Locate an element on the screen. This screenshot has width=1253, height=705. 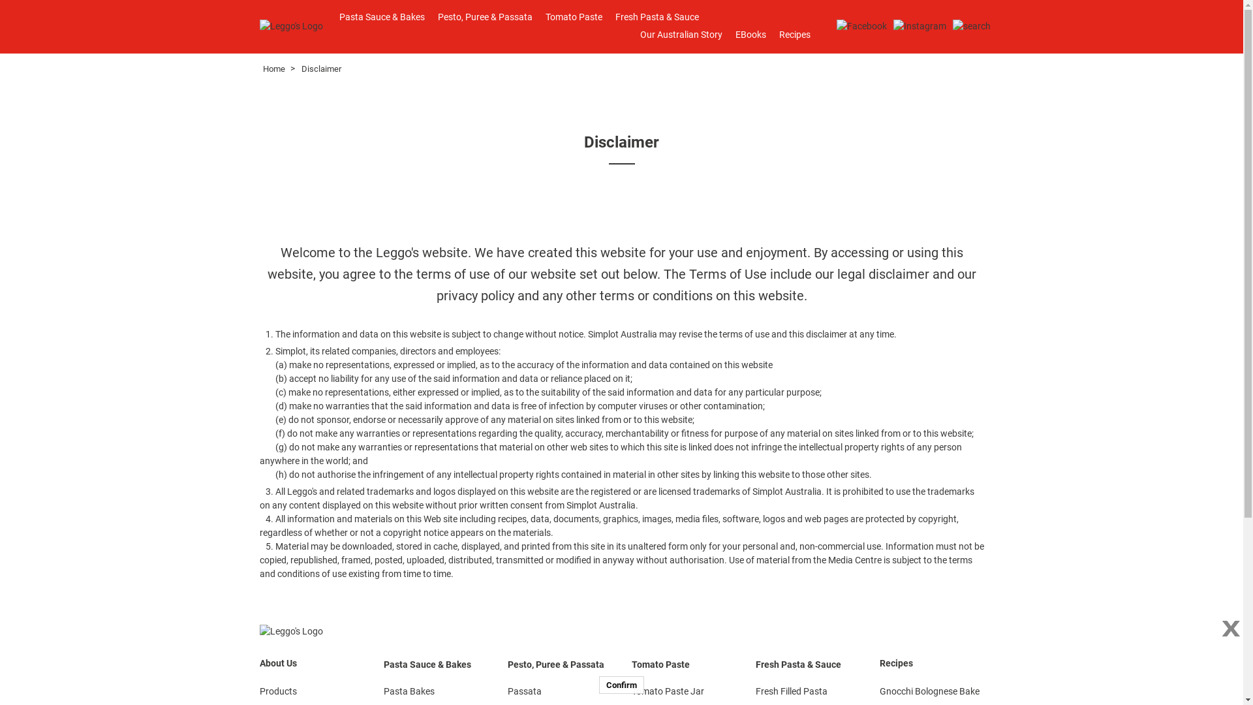
Pesto, Puree & Passata is located at coordinates (560, 665).